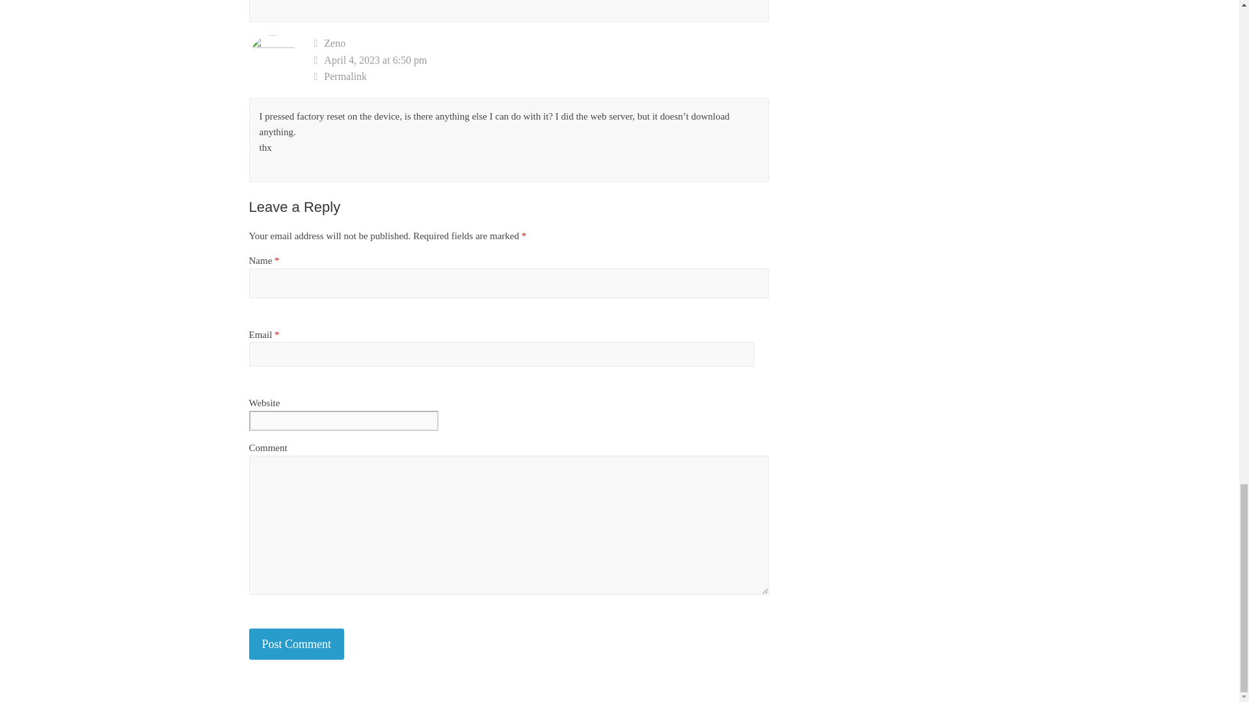  What do you see at coordinates (297, 644) in the screenshot?
I see `Post Comment` at bounding box center [297, 644].